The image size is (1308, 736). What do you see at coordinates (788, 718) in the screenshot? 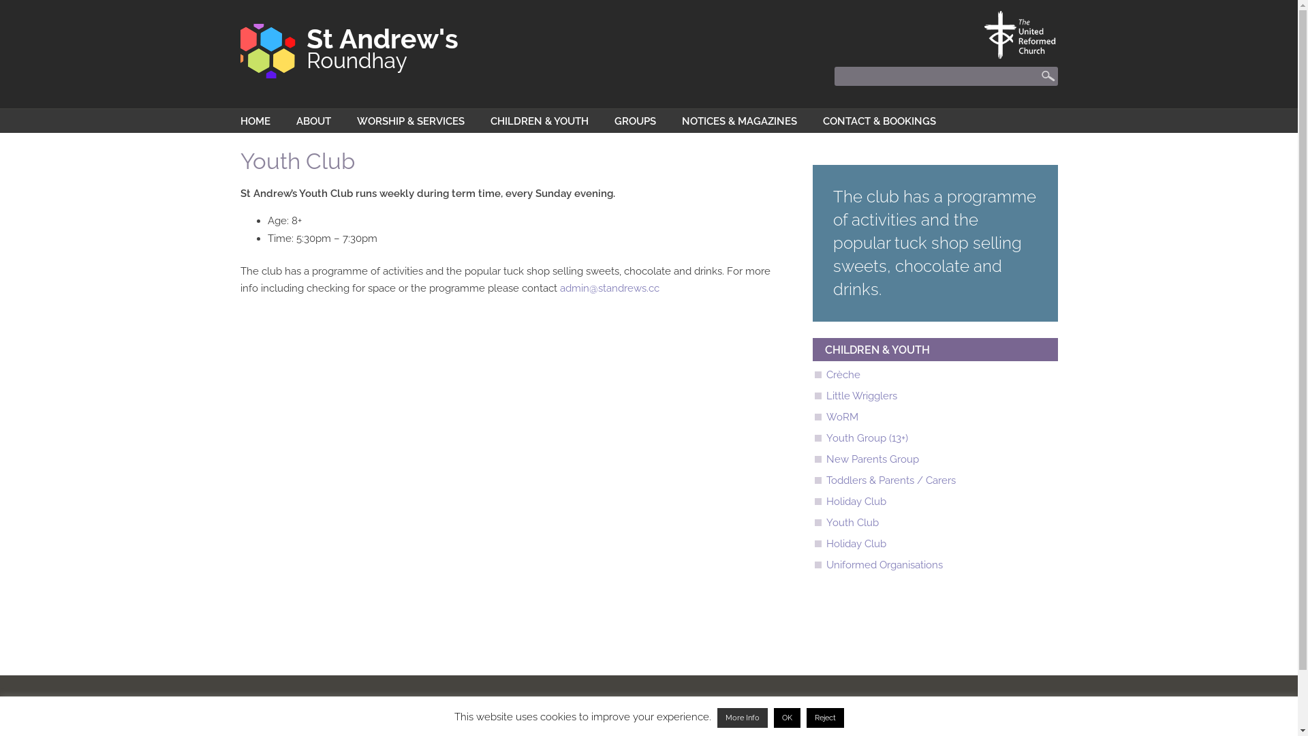
I see `OK` at bounding box center [788, 718].